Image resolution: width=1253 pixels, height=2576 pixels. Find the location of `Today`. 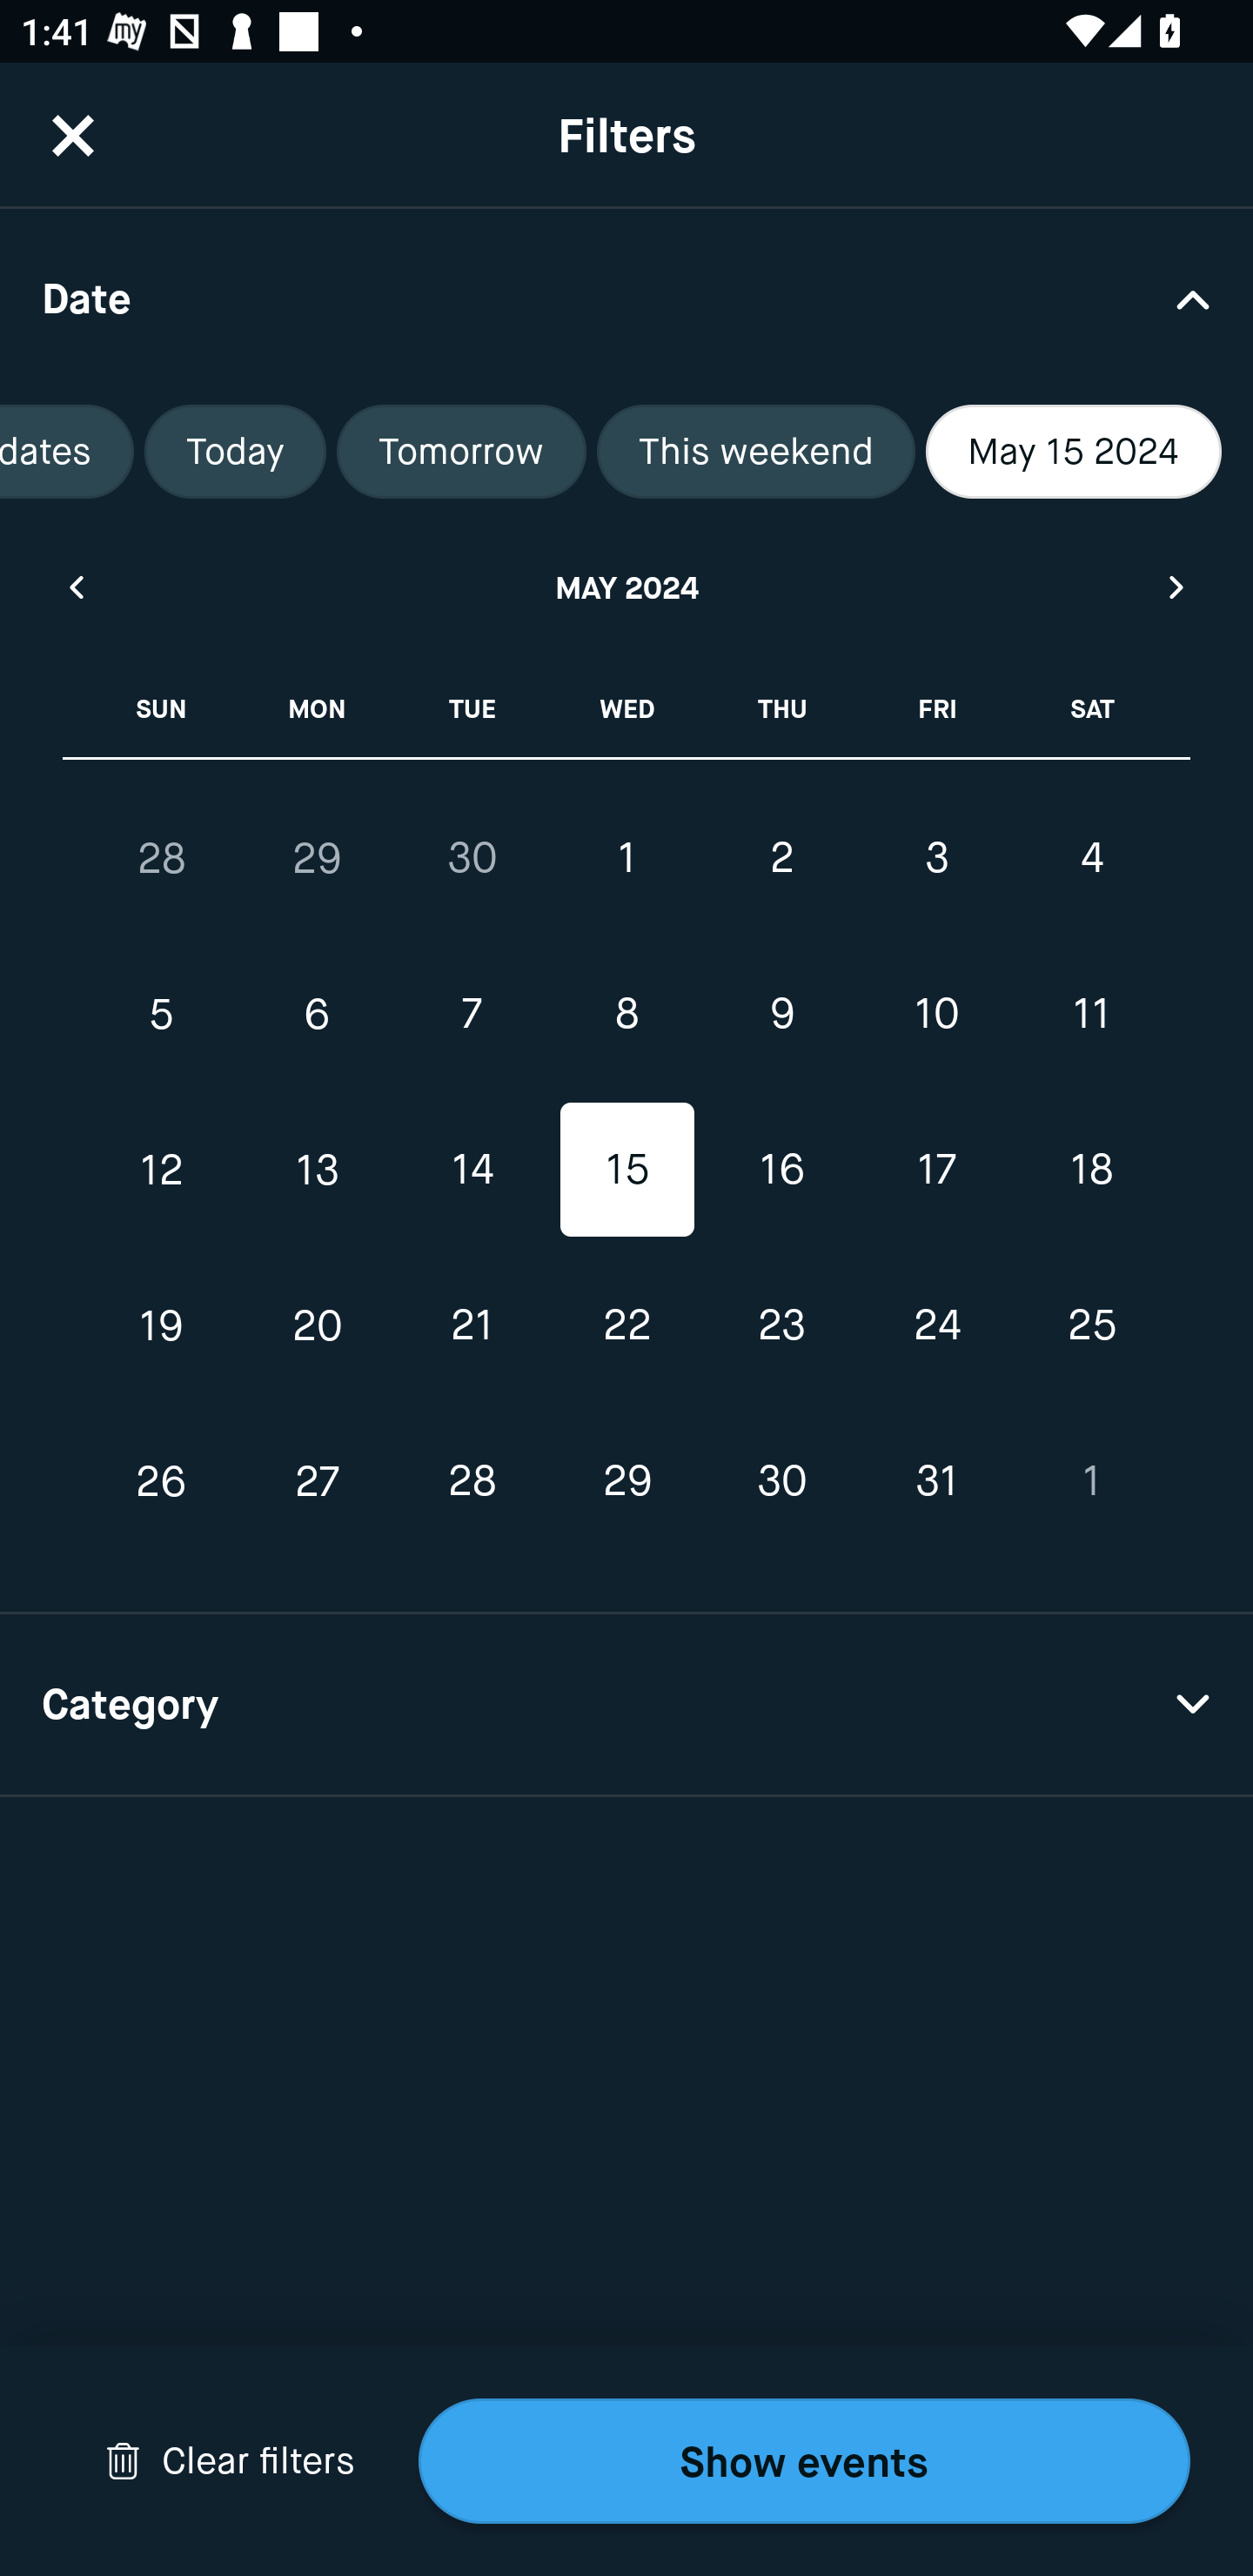

Today is located at coordinates (235, 452).